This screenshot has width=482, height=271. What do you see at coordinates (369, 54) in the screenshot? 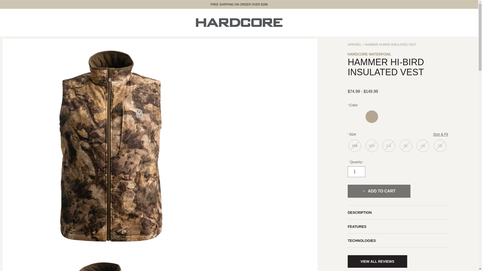
I see `HARDCORE WATERFOWL` at bounding box center [369, 54].